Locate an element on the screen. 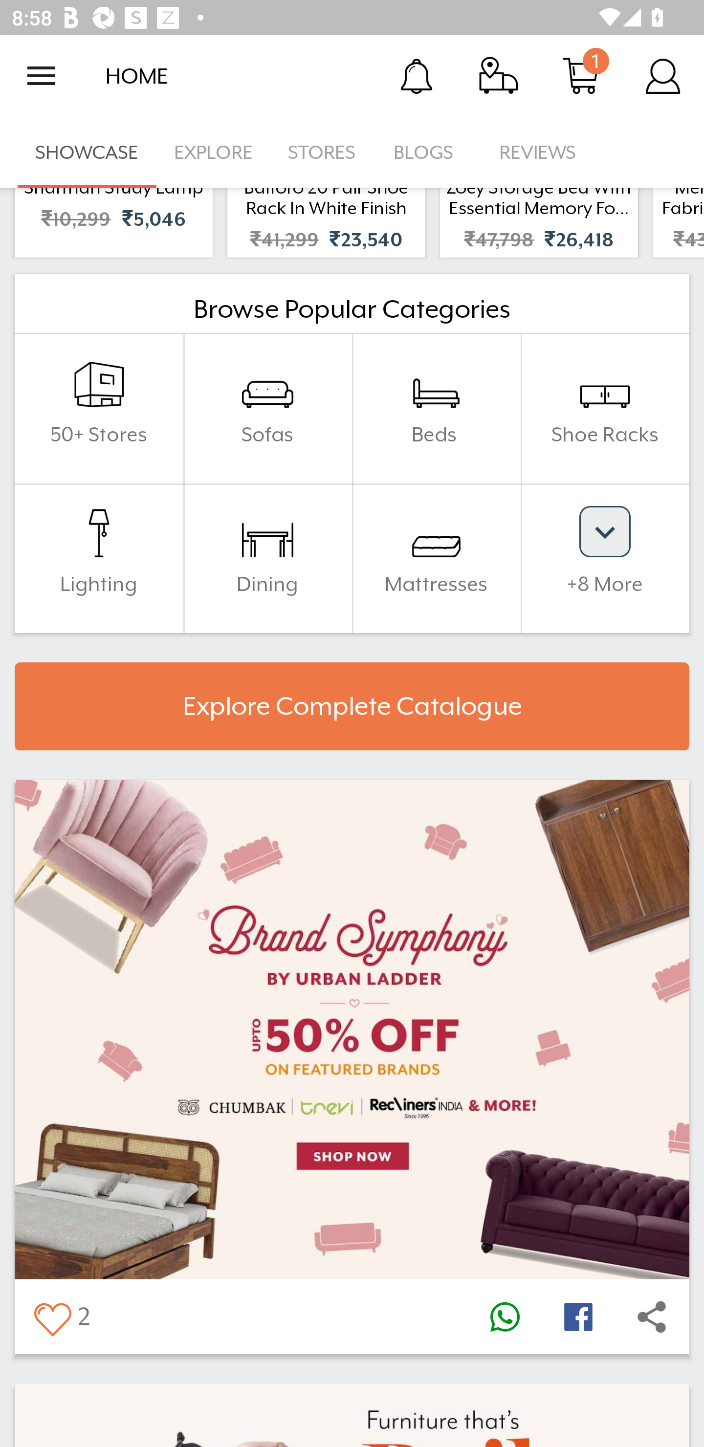 The image size is (704, 1447).  is located at coordinates (578, 1316).